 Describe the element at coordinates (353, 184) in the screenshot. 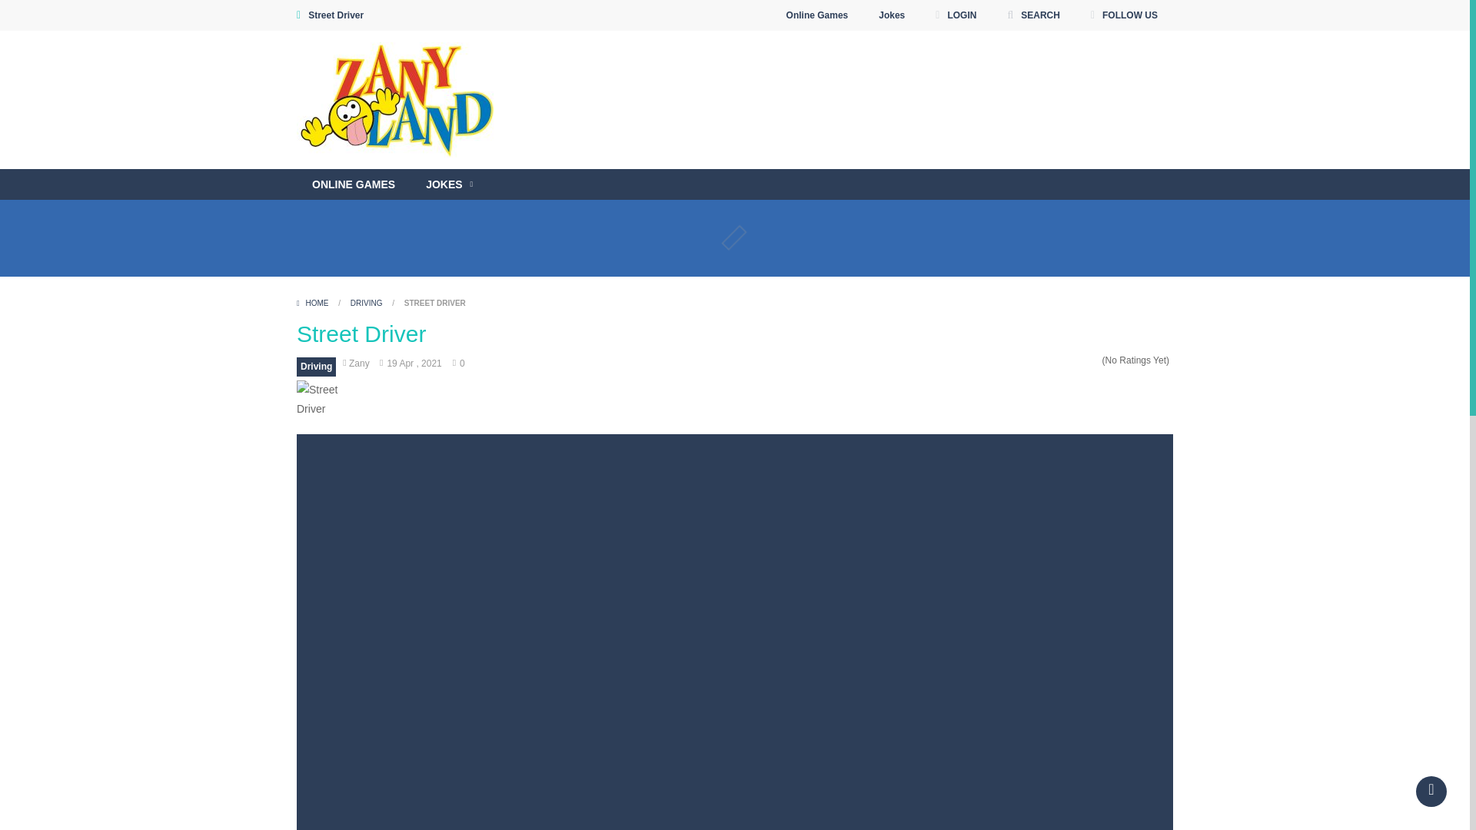

I see `ONLINE GAMES` at that location.